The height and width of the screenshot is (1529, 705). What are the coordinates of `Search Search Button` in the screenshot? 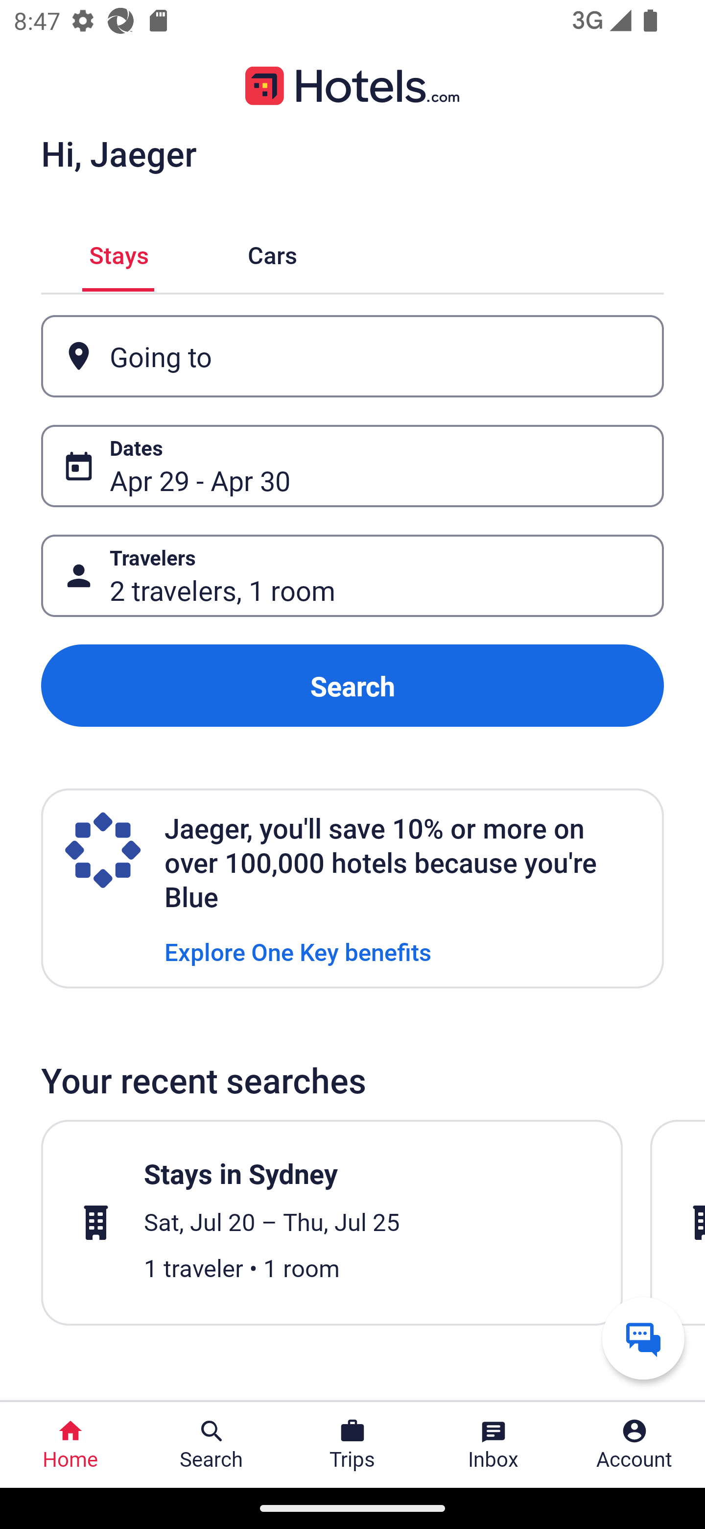 It's located at (211, 1445).